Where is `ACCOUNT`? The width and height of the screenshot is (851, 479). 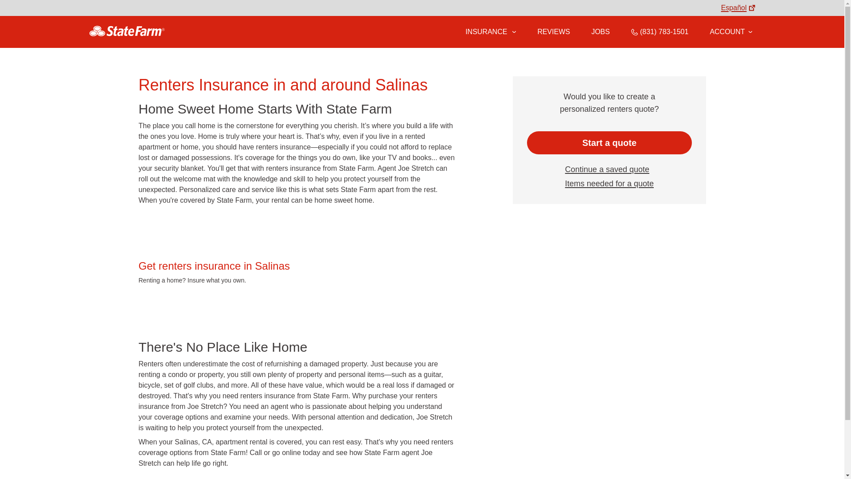
ACCOUNT is located at coordinates (730, 31).